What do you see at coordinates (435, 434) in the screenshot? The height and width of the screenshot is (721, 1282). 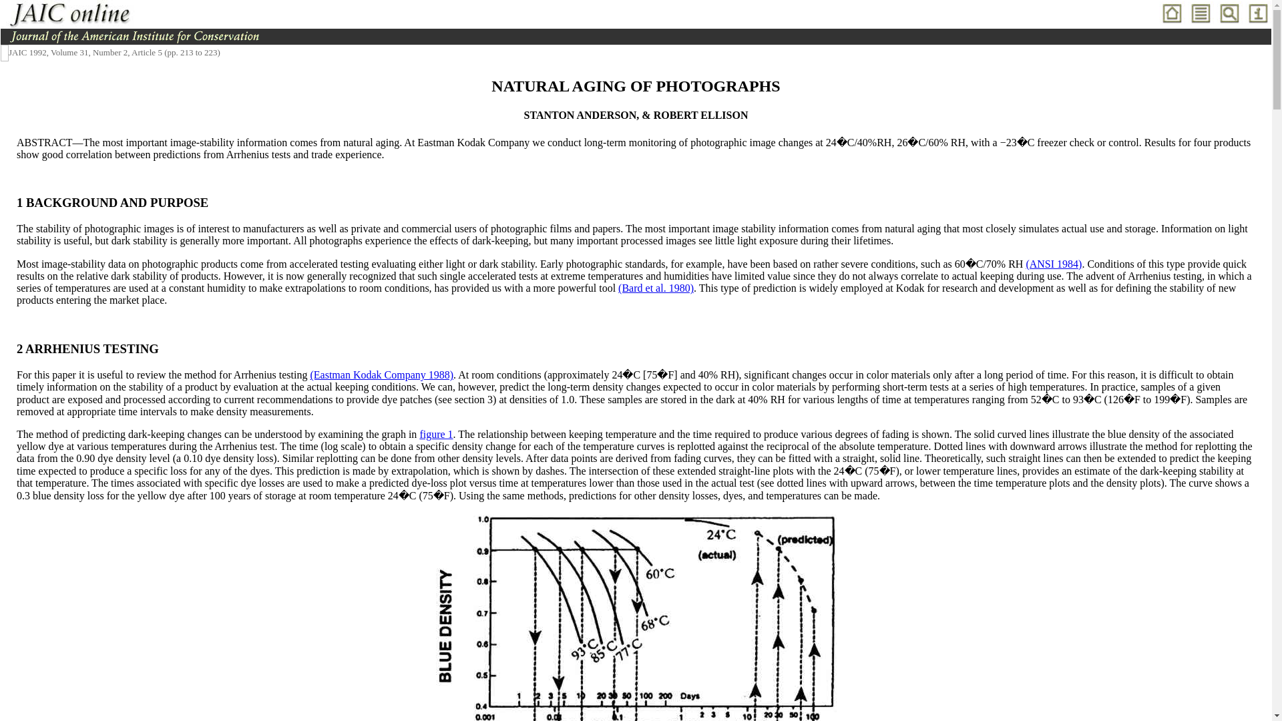 I see `figure 1` at bounding box center [435, 434].